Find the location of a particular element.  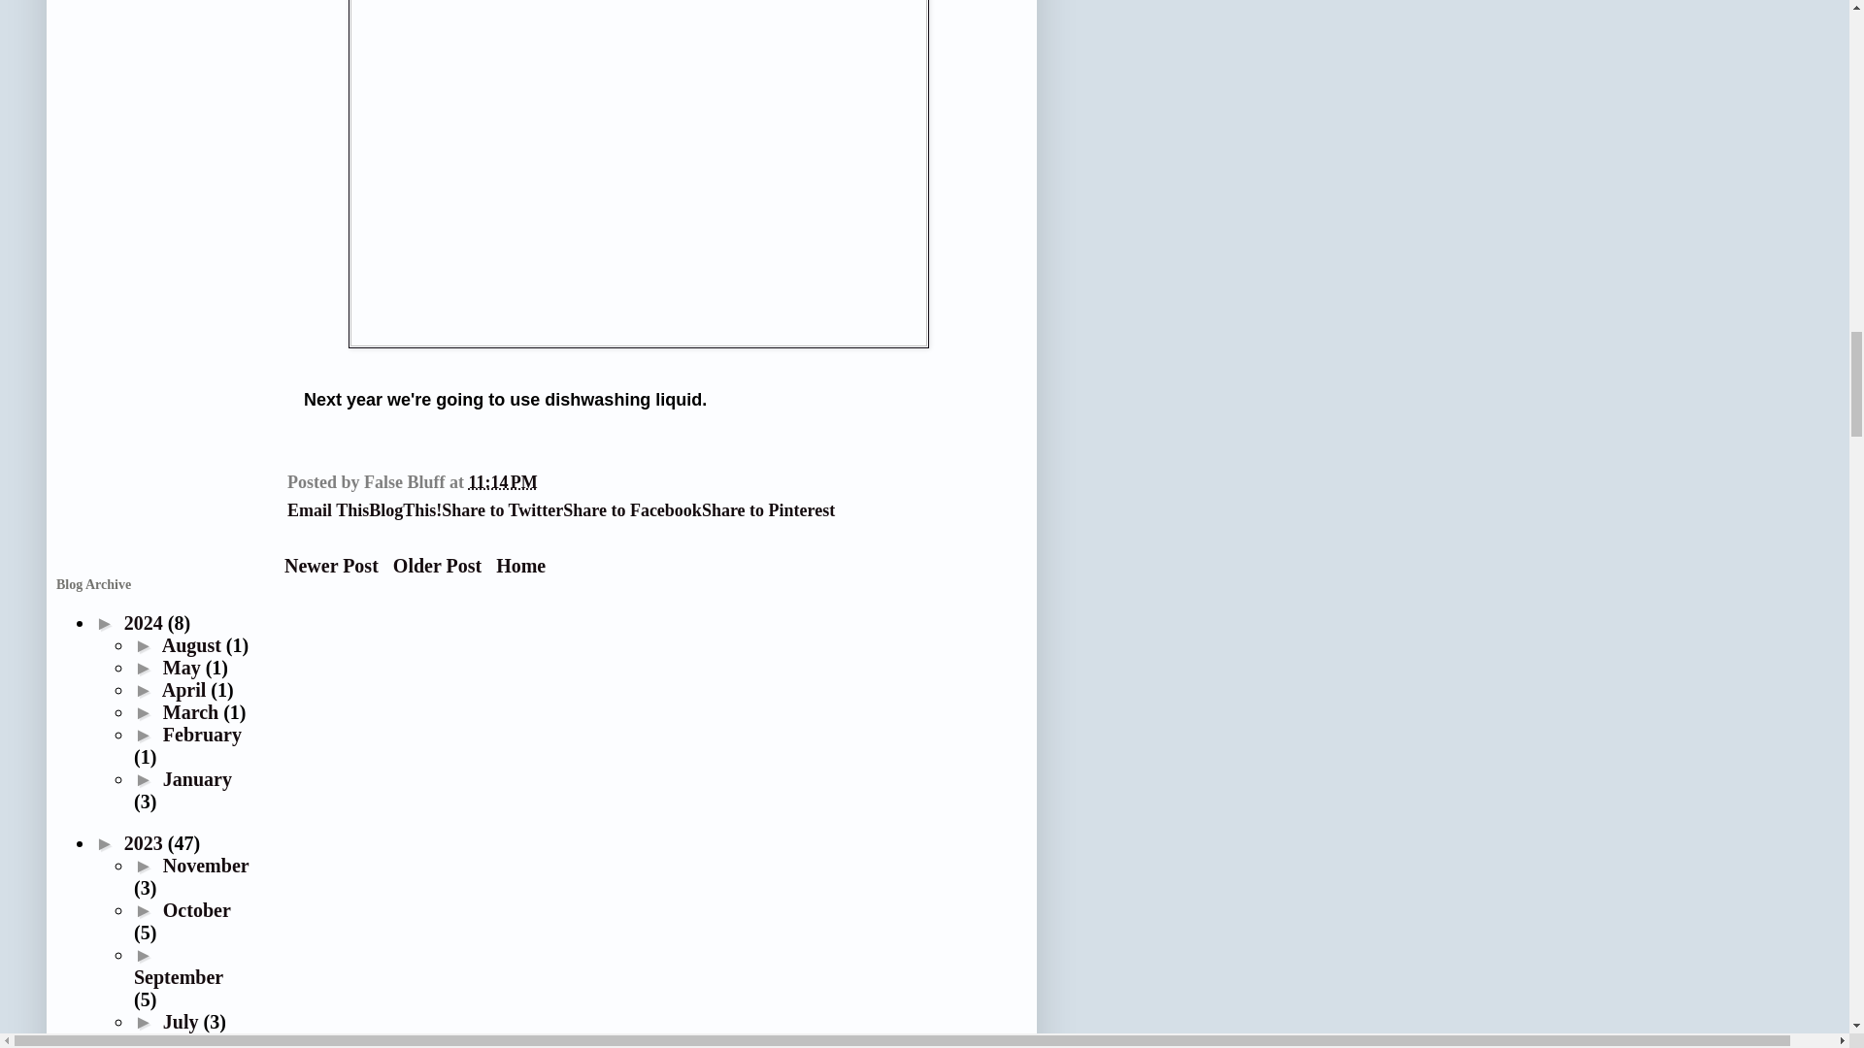

July is located at coordinates (183, 1021).